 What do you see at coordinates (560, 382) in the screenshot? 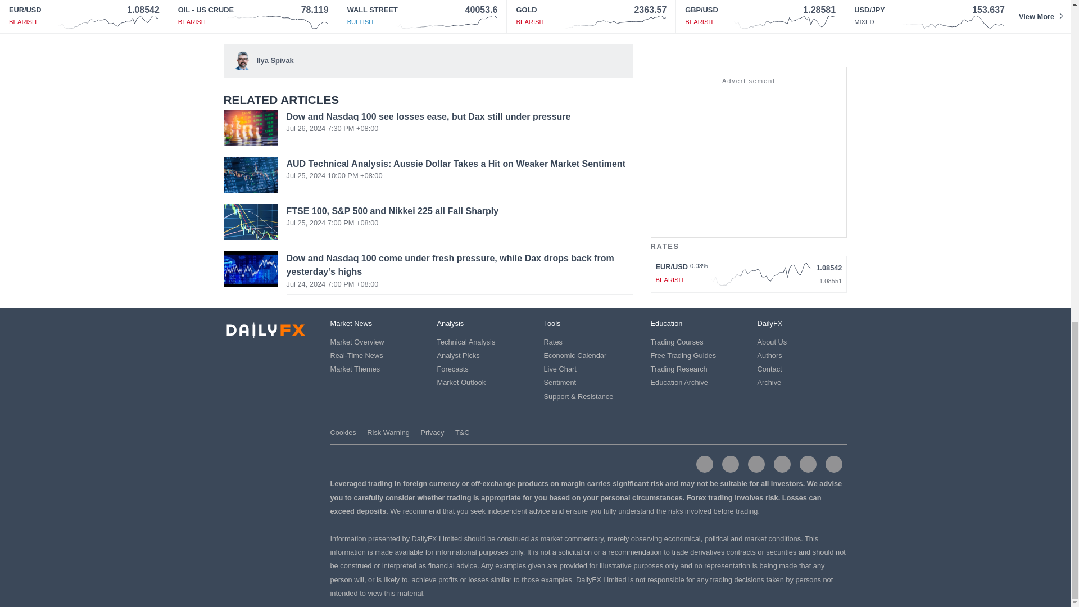
I see `Sentiment` at bounding box center [560, 382].